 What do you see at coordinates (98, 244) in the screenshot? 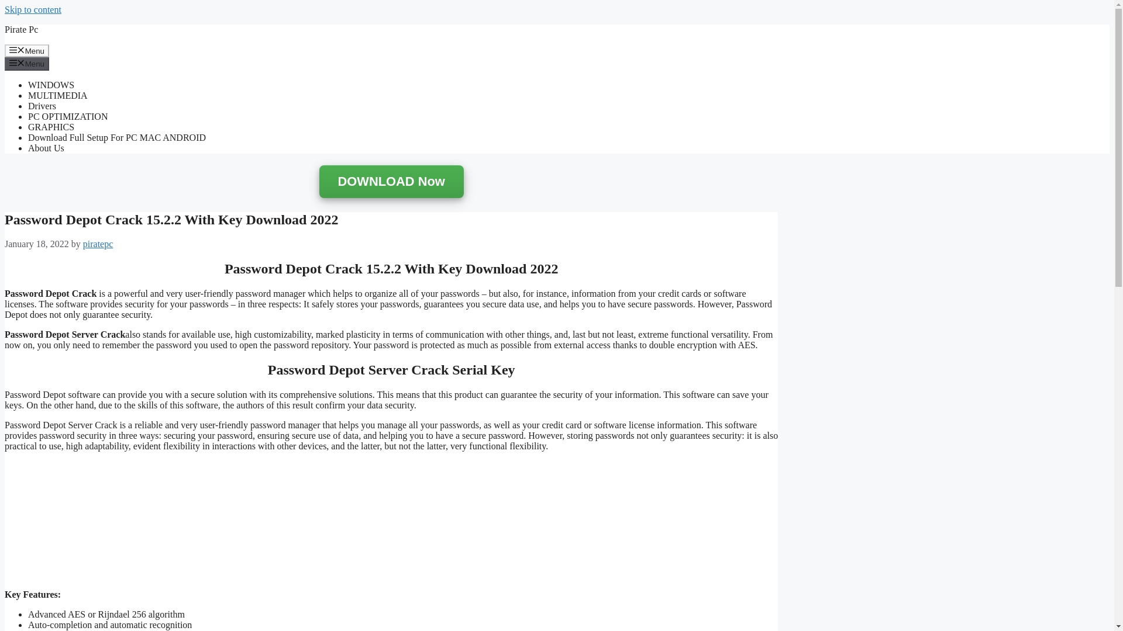
I see `piratepc` at bounding box center [98, 244].